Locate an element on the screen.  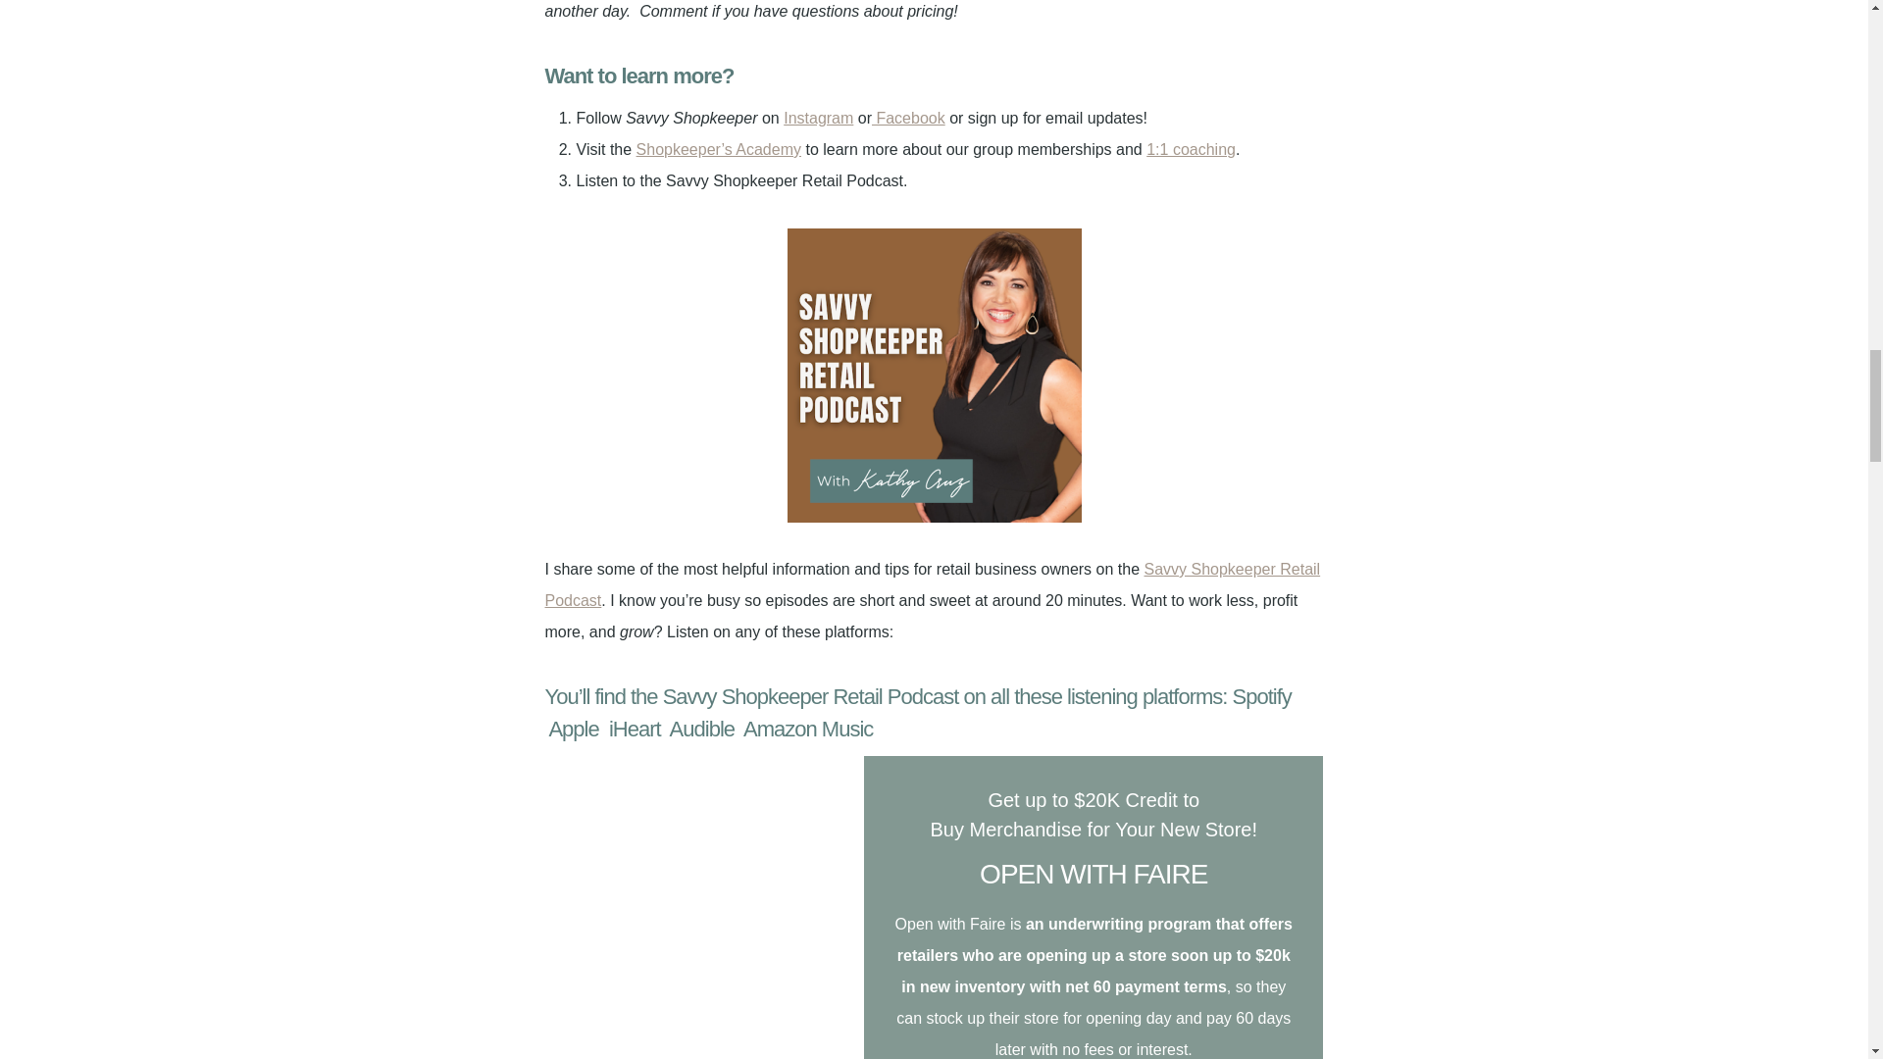
Spotify is located at coordinates (1258, 696).